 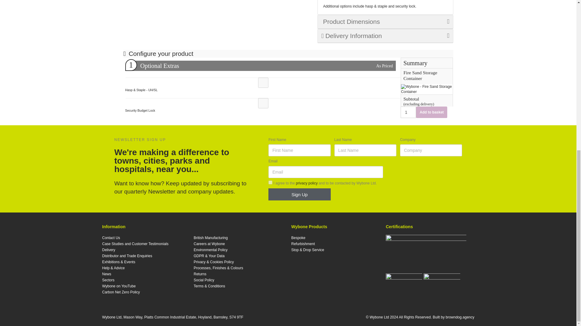 What do you see at coordinates (408, 112) in the screenshot?
I see `Qty` at bounding box center [408, 112].